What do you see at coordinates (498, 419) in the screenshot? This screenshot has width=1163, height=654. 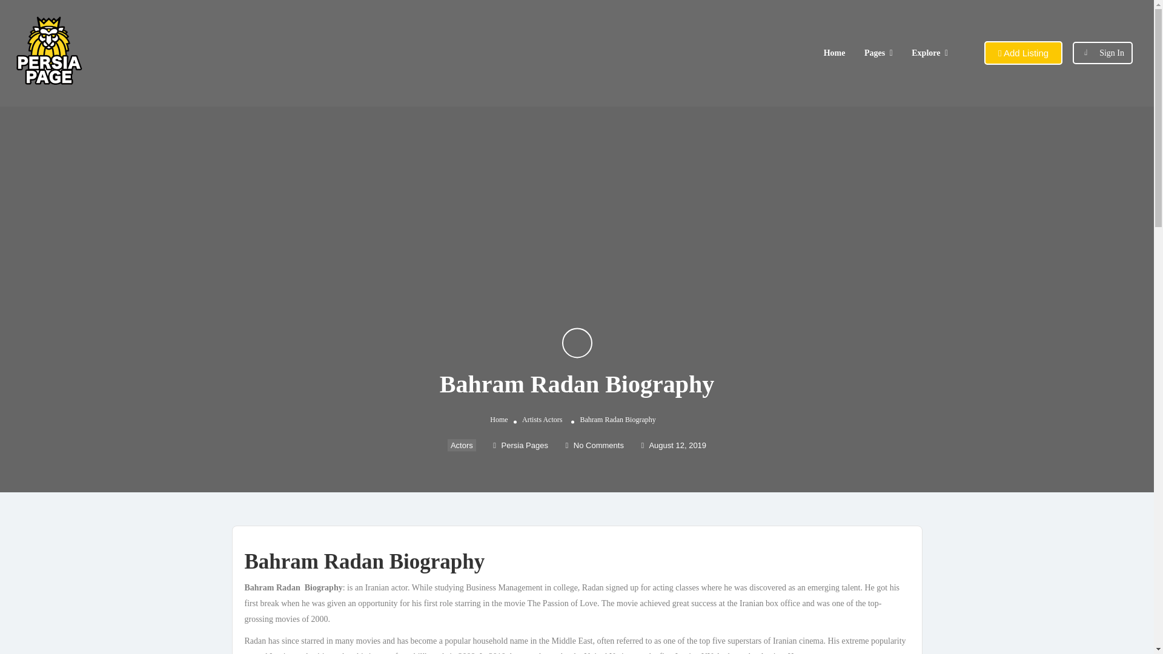 I see `Home` at bounding box center [498, 419].